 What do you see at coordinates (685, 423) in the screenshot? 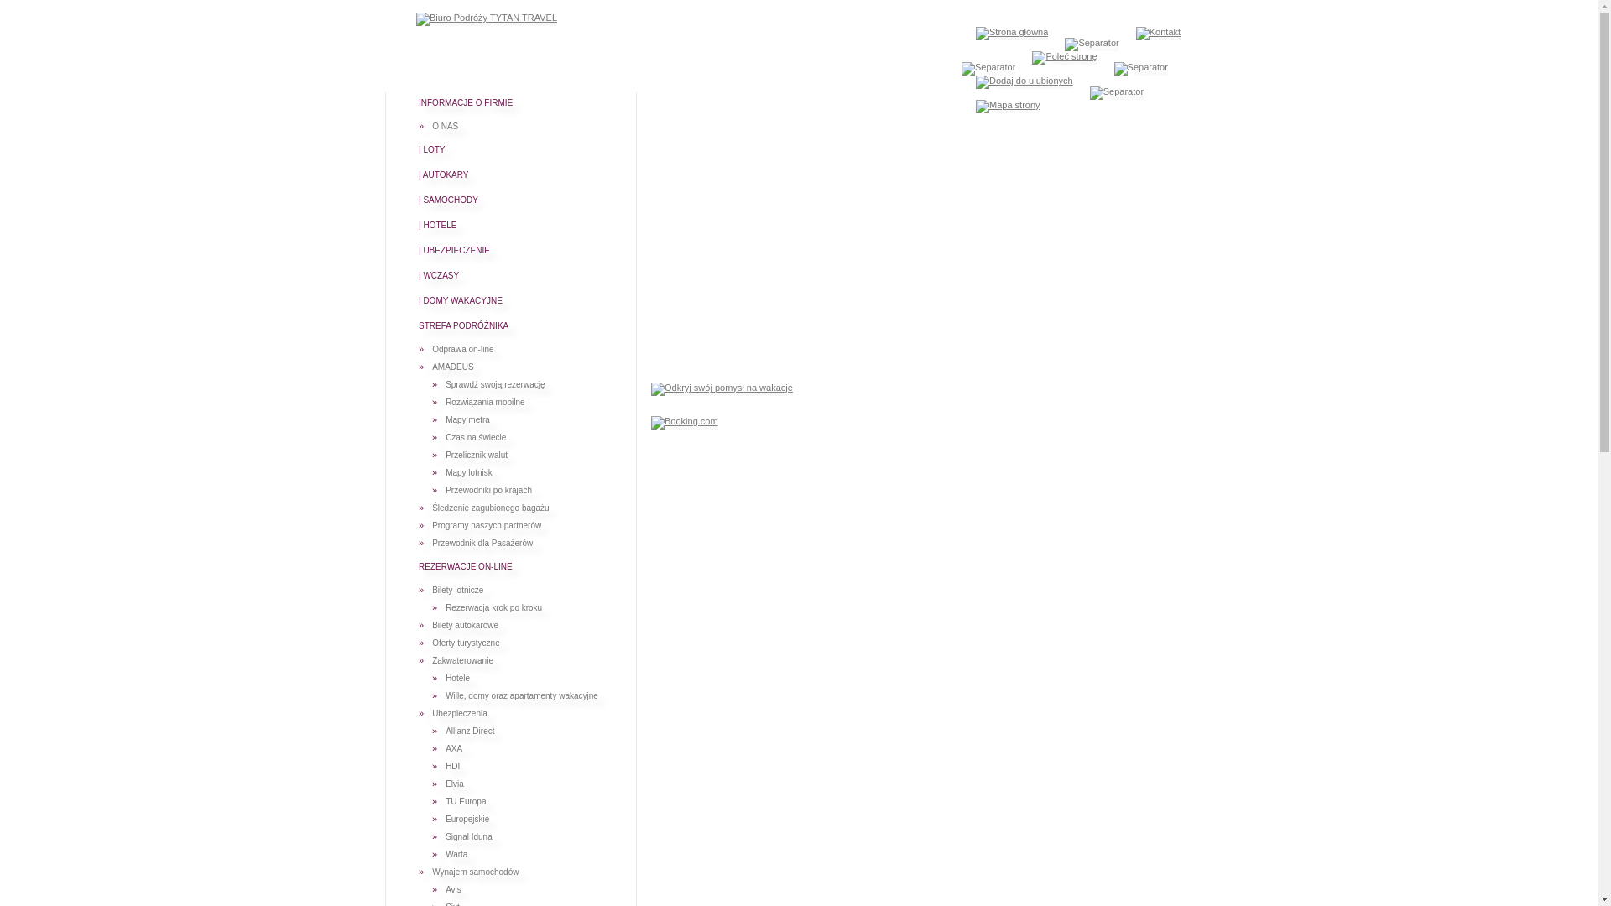
I see `Booking.com` at bounding box center [685, 423].